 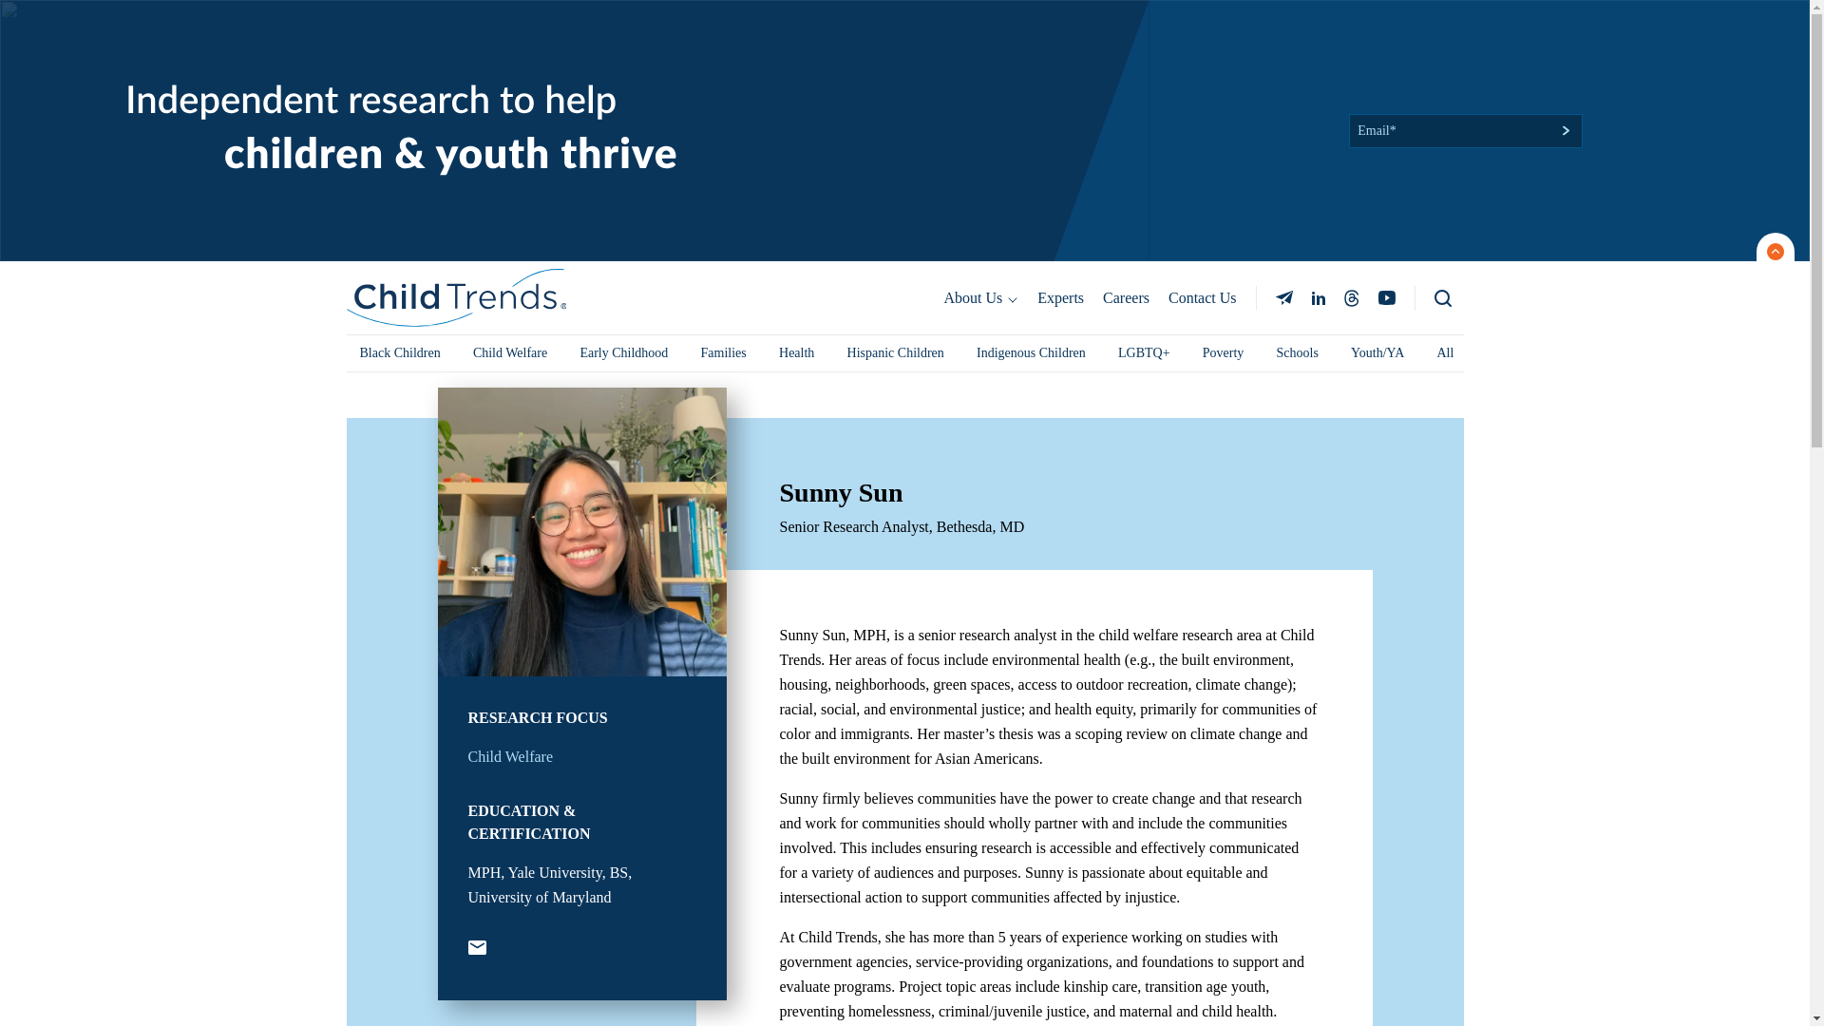 I want to click on ChildTrends, so click(x=456, y=36).